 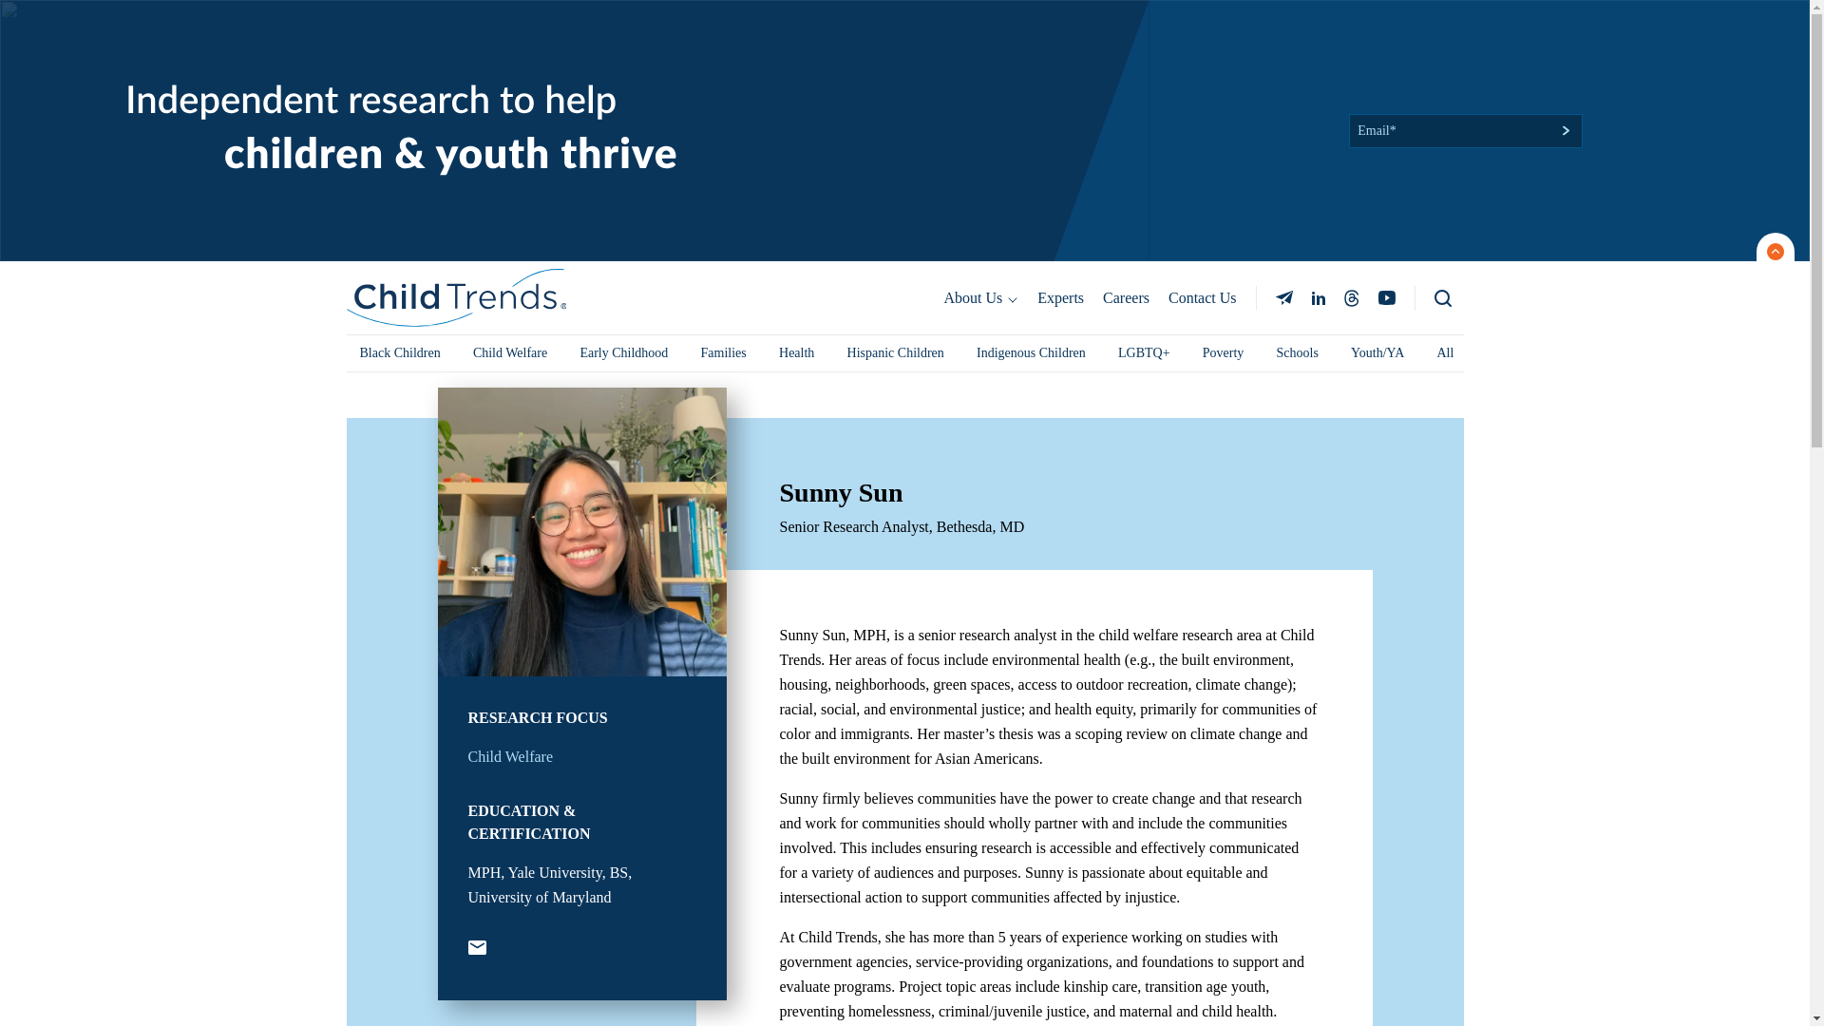 I want to click on ChildTrends, so click(x=456, y=36).